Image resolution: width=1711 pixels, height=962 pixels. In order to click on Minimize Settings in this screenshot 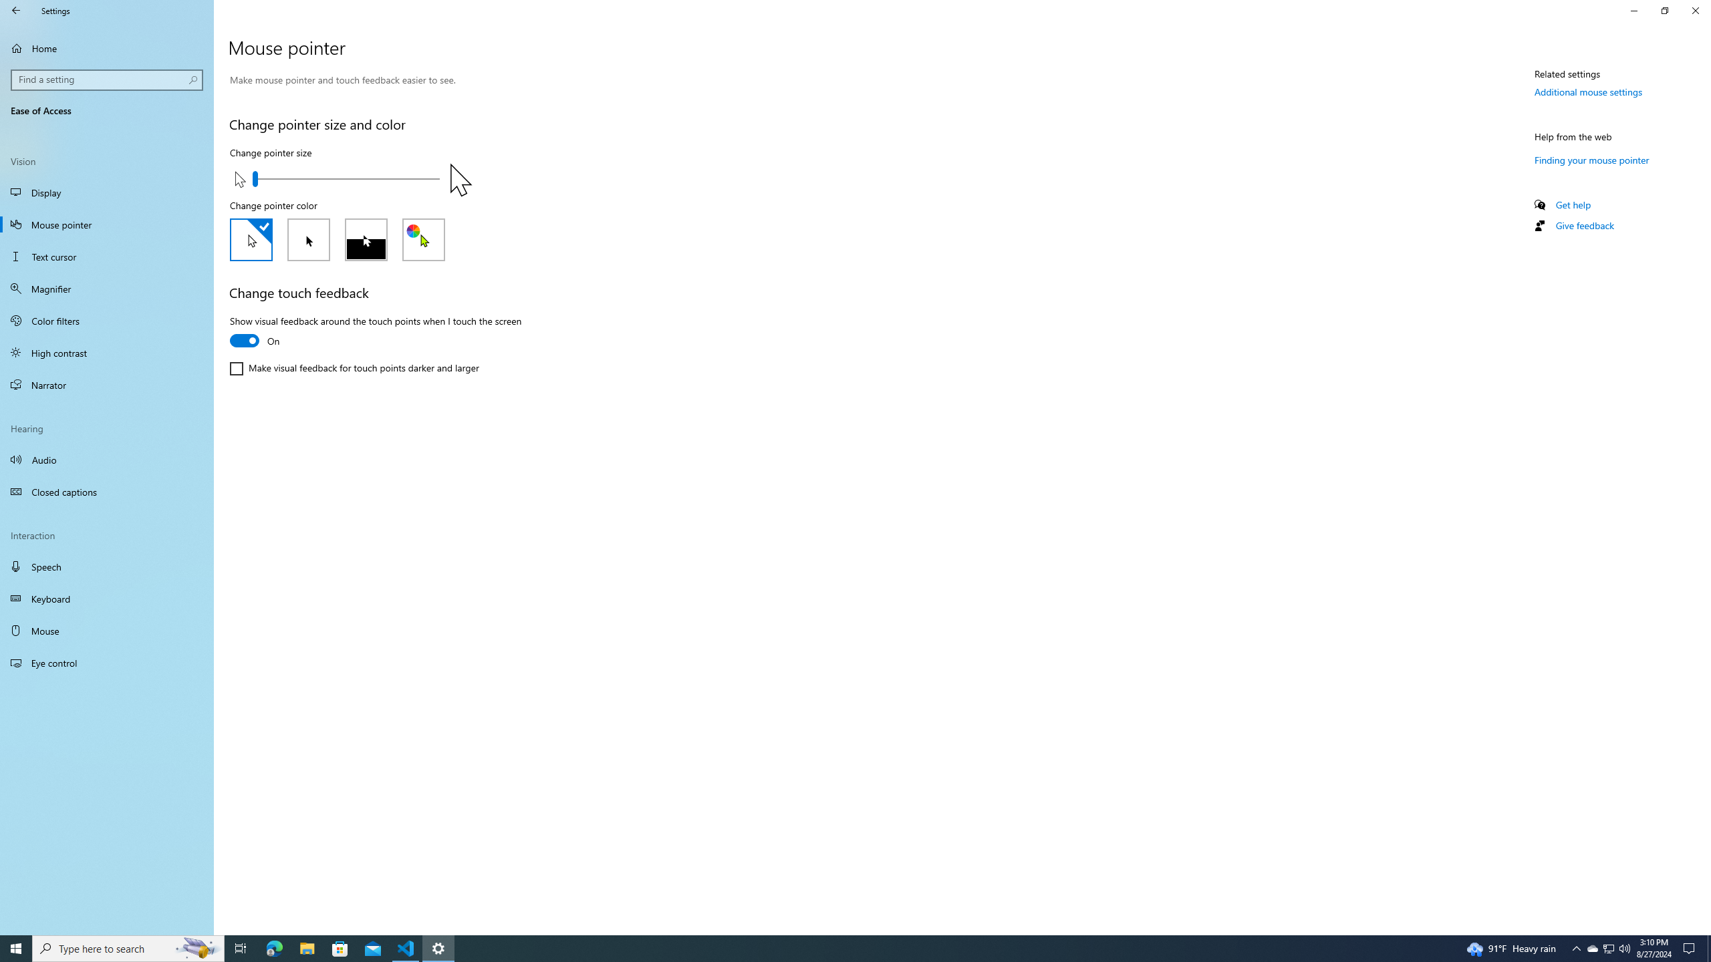, I will do `click(1633, 11)`.